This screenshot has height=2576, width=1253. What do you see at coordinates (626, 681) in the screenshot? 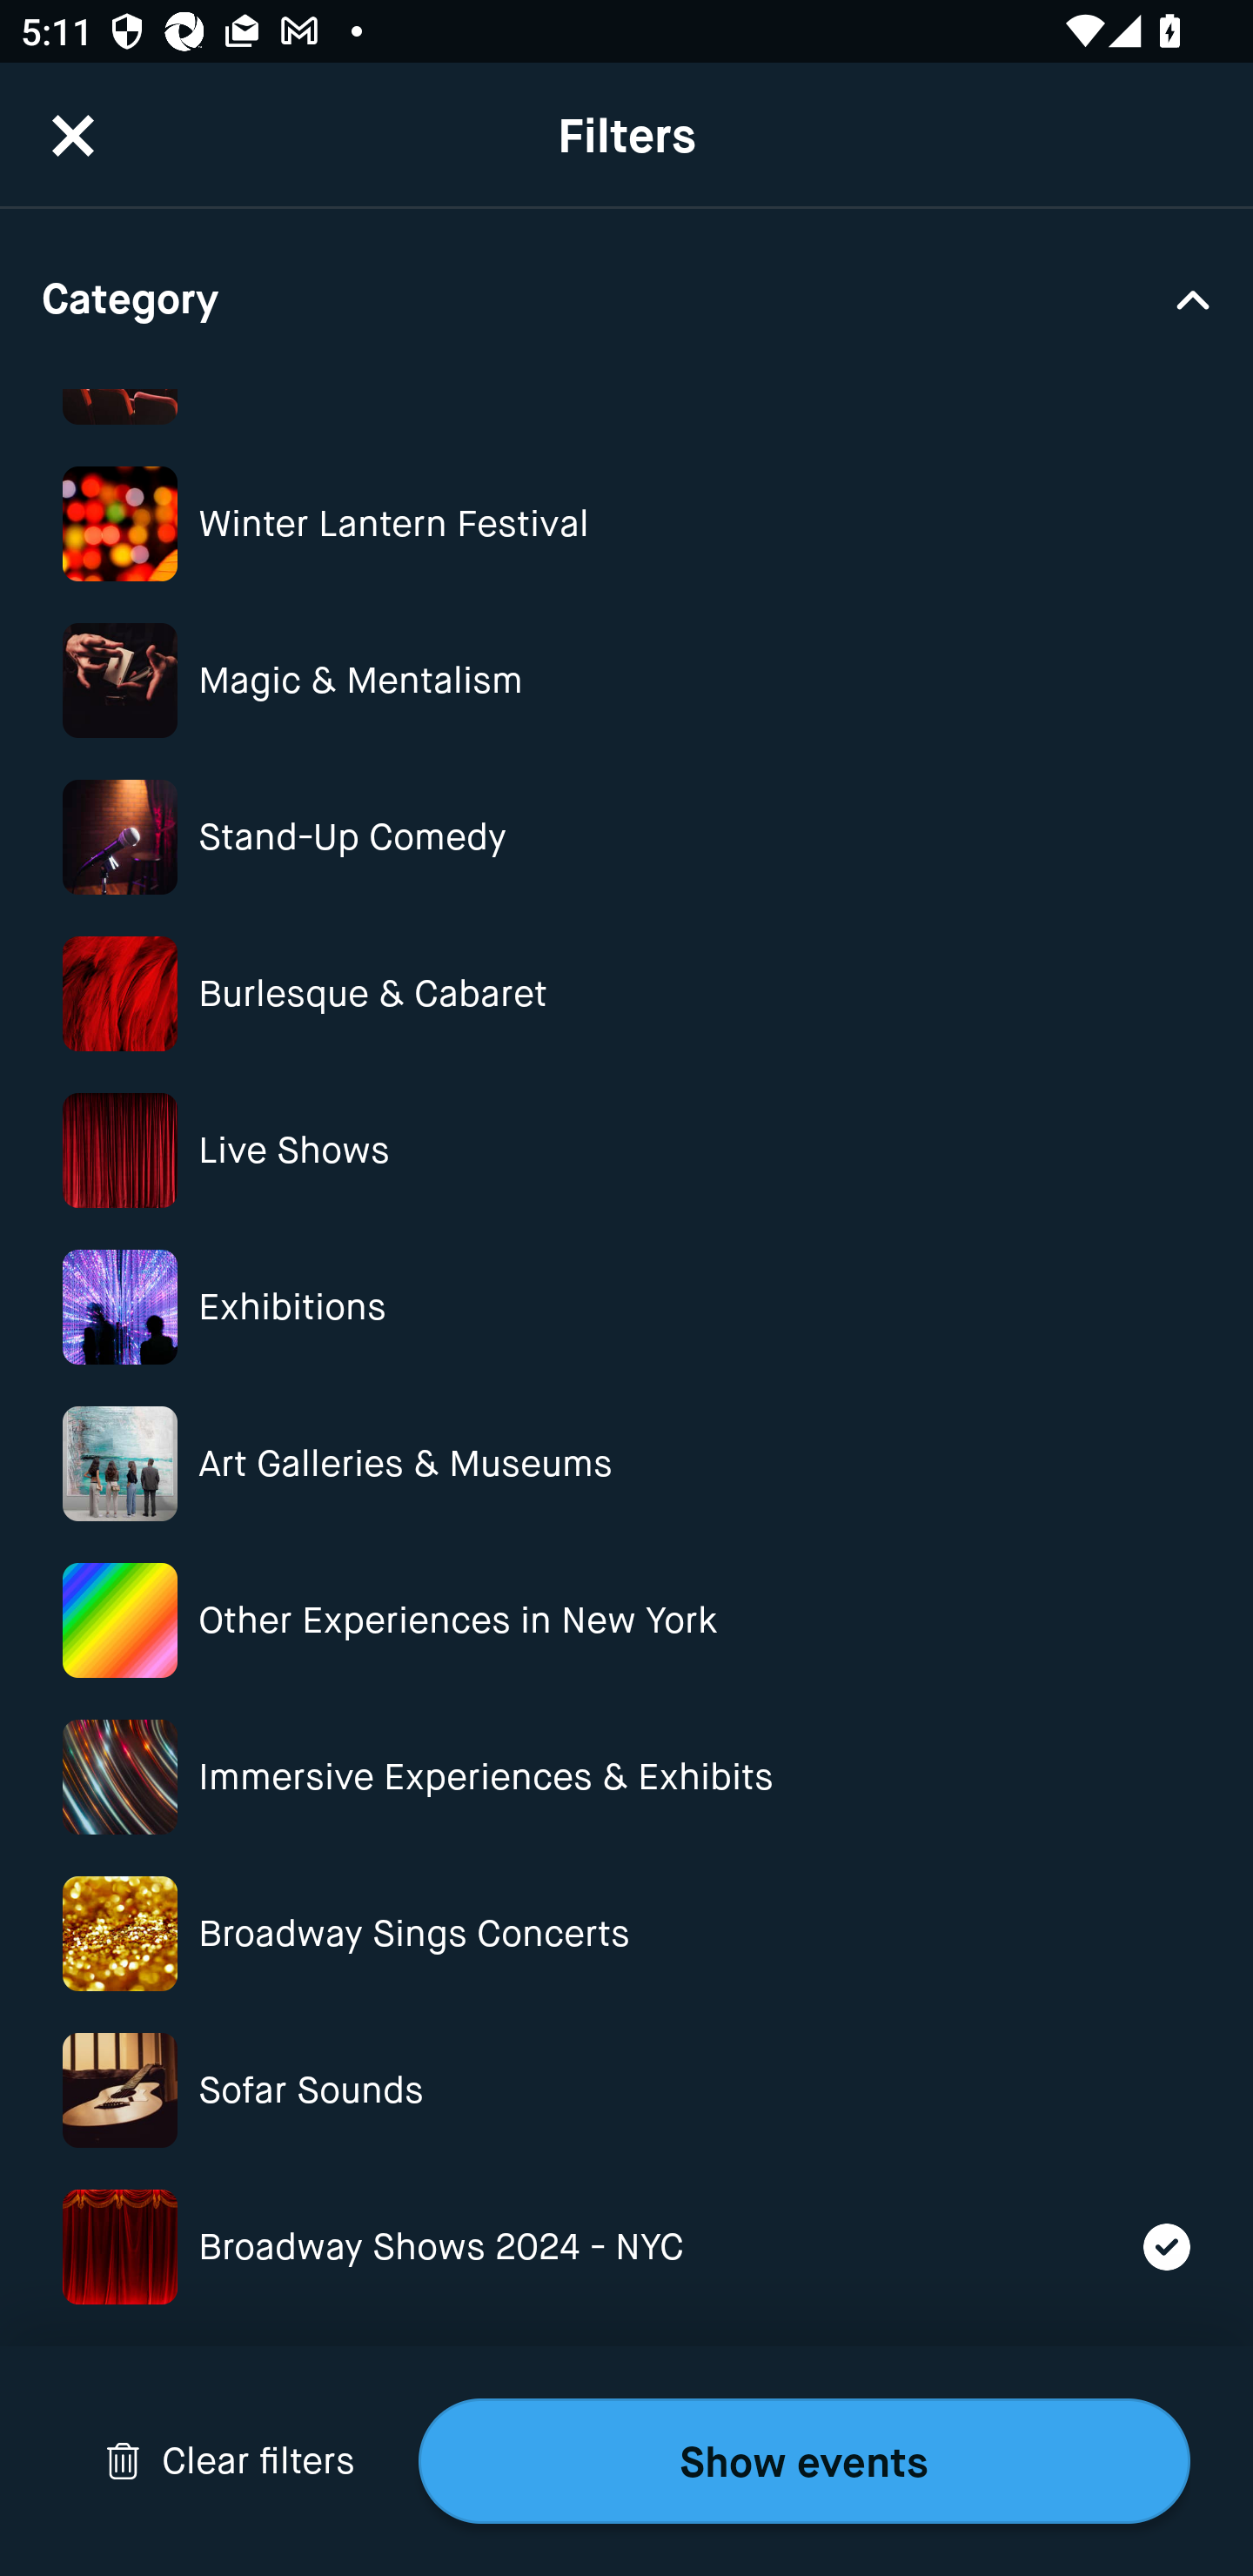
I see `Category Image Magic & Mentalism` at bounding box center [626, 681].